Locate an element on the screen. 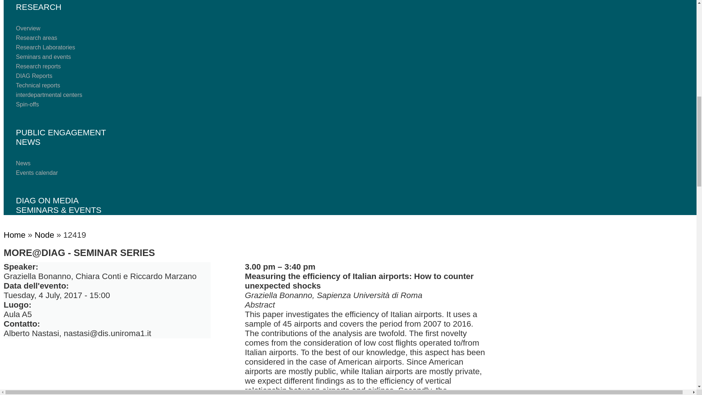 This screenshot has height=395, width=702. Spin-offs is located at coordinates (28, 104).